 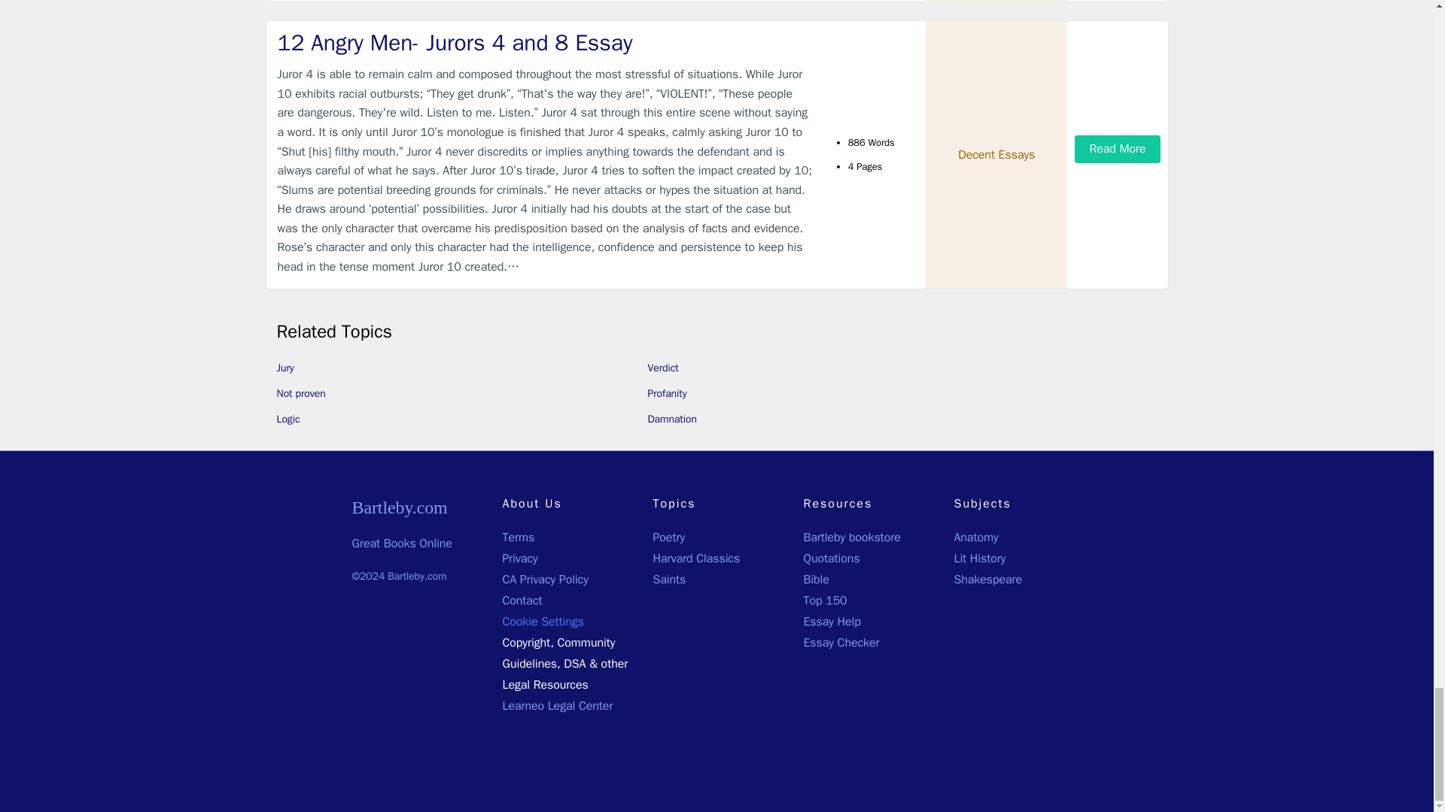 What do you see at coordinates (301, 394) in the screenshot?
I see `Not proven` at bounding box center [301, 394].